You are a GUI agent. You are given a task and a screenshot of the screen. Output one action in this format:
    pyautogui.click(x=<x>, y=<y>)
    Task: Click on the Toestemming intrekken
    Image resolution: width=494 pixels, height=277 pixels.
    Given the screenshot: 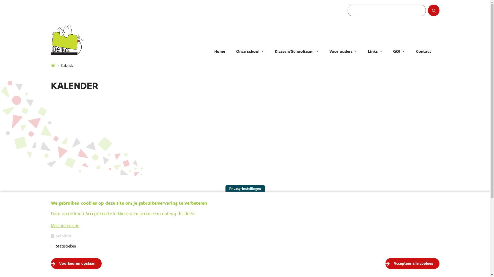 What is the action you would take?
    pyautogui.click(x=446, y=261)
    